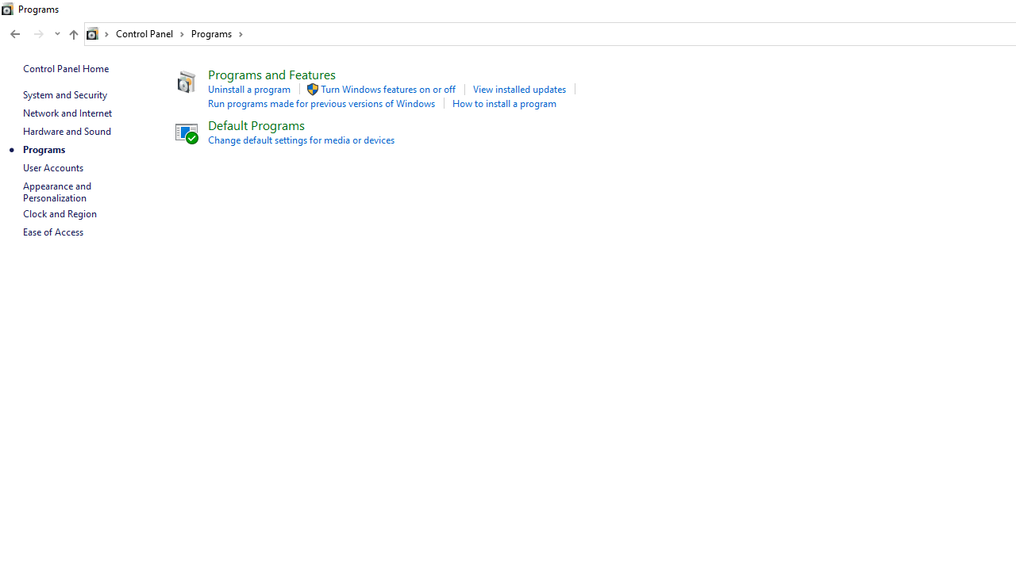  Describe the element at coordinates (387, 89) in the screenshot. I see `Turn Windows features on or off` at that location.